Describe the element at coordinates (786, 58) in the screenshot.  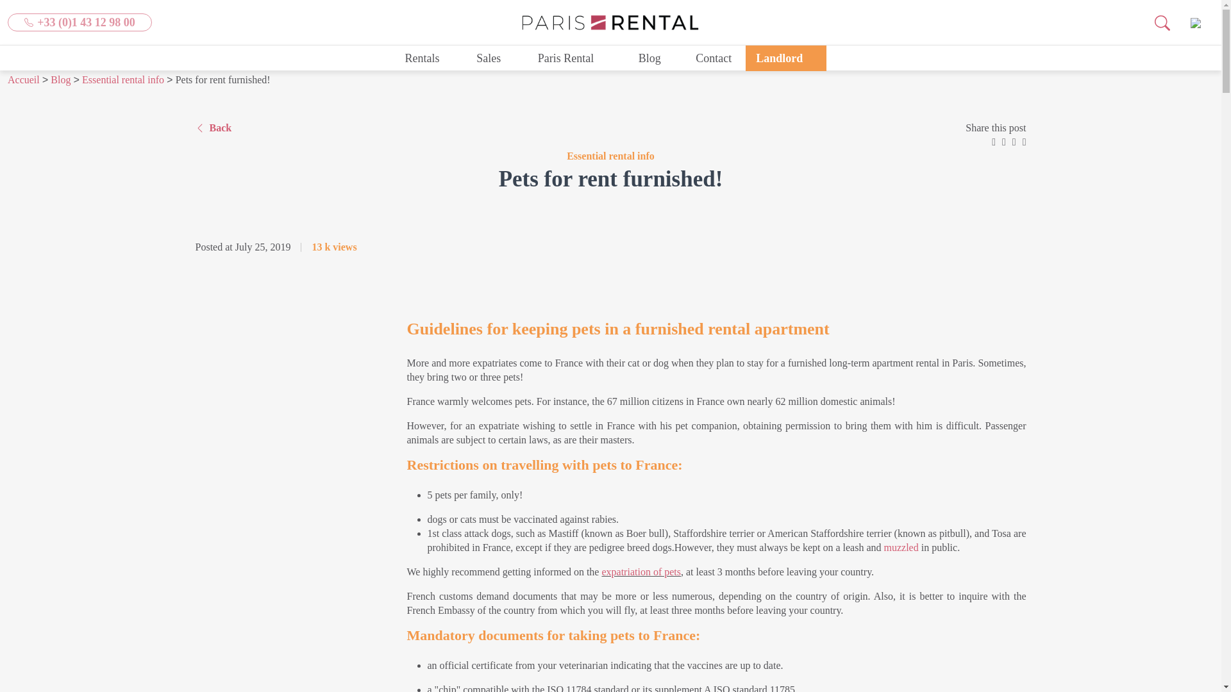
I see `Landlord` at that location.